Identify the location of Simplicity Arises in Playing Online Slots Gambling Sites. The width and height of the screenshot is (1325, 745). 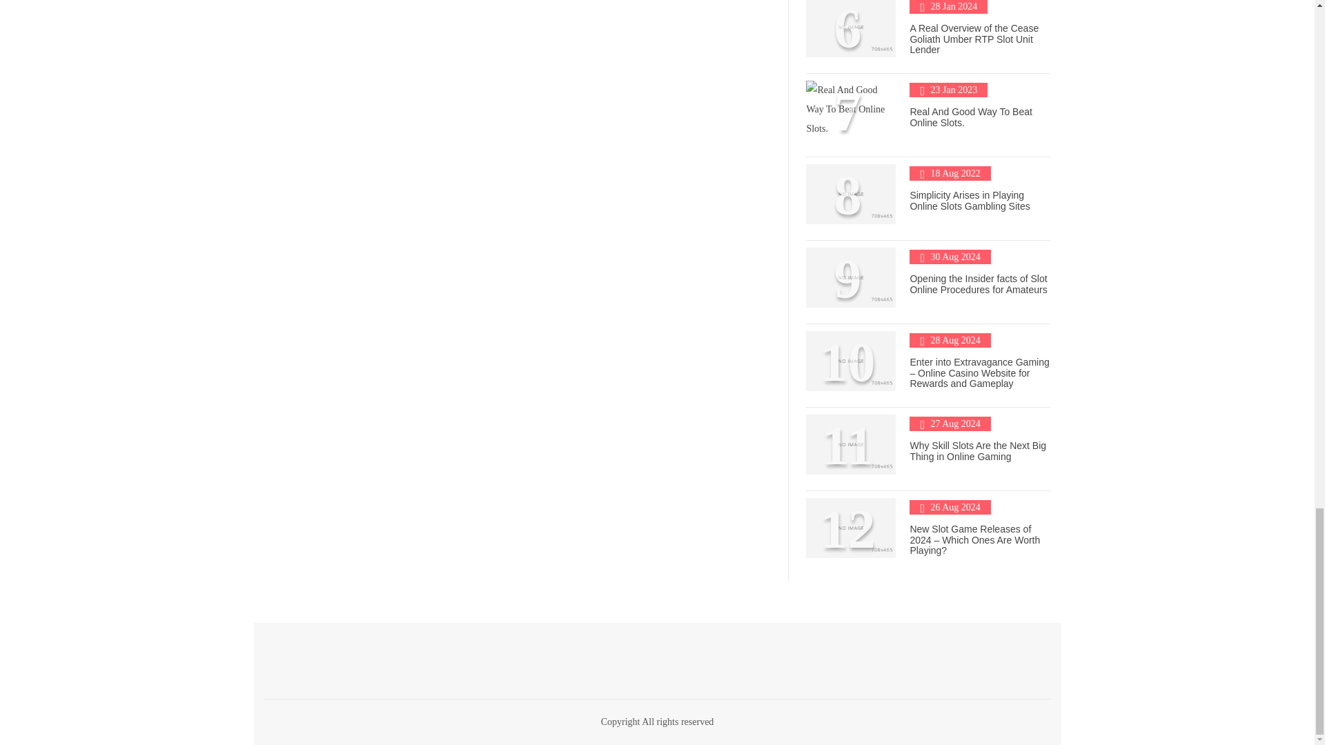
(969, 200).